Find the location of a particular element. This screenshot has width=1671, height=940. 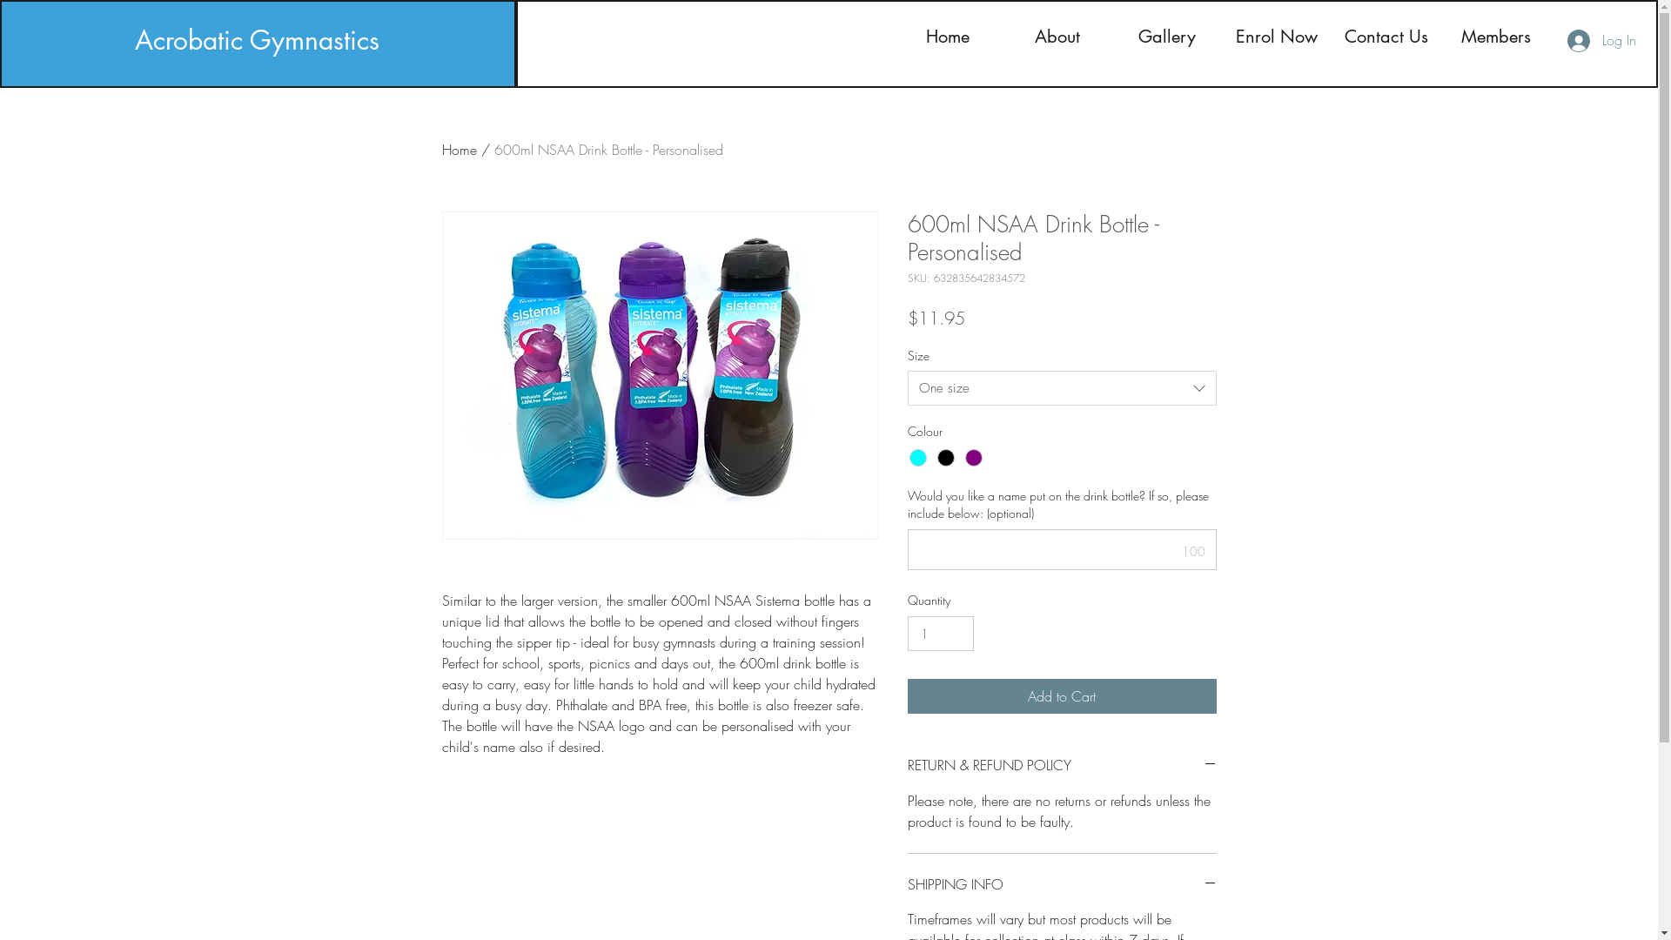

Log In is located at coordinates (1601, 41).